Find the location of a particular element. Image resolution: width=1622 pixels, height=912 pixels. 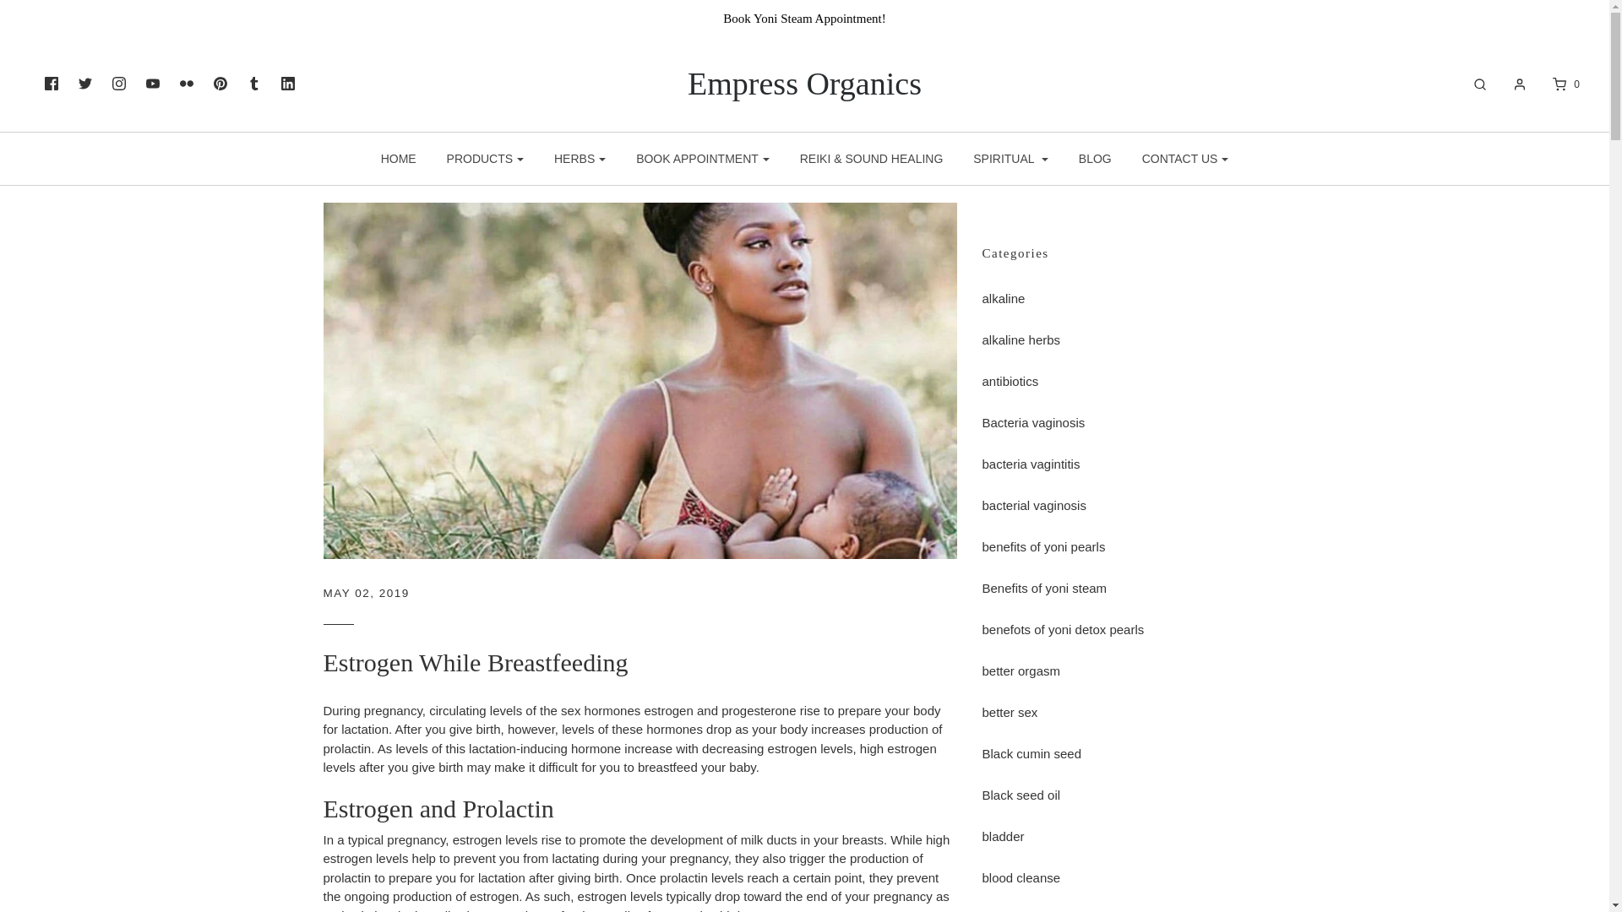

Show articles tagged Bacteria vaginosis is located at coordinates (1032, 422).